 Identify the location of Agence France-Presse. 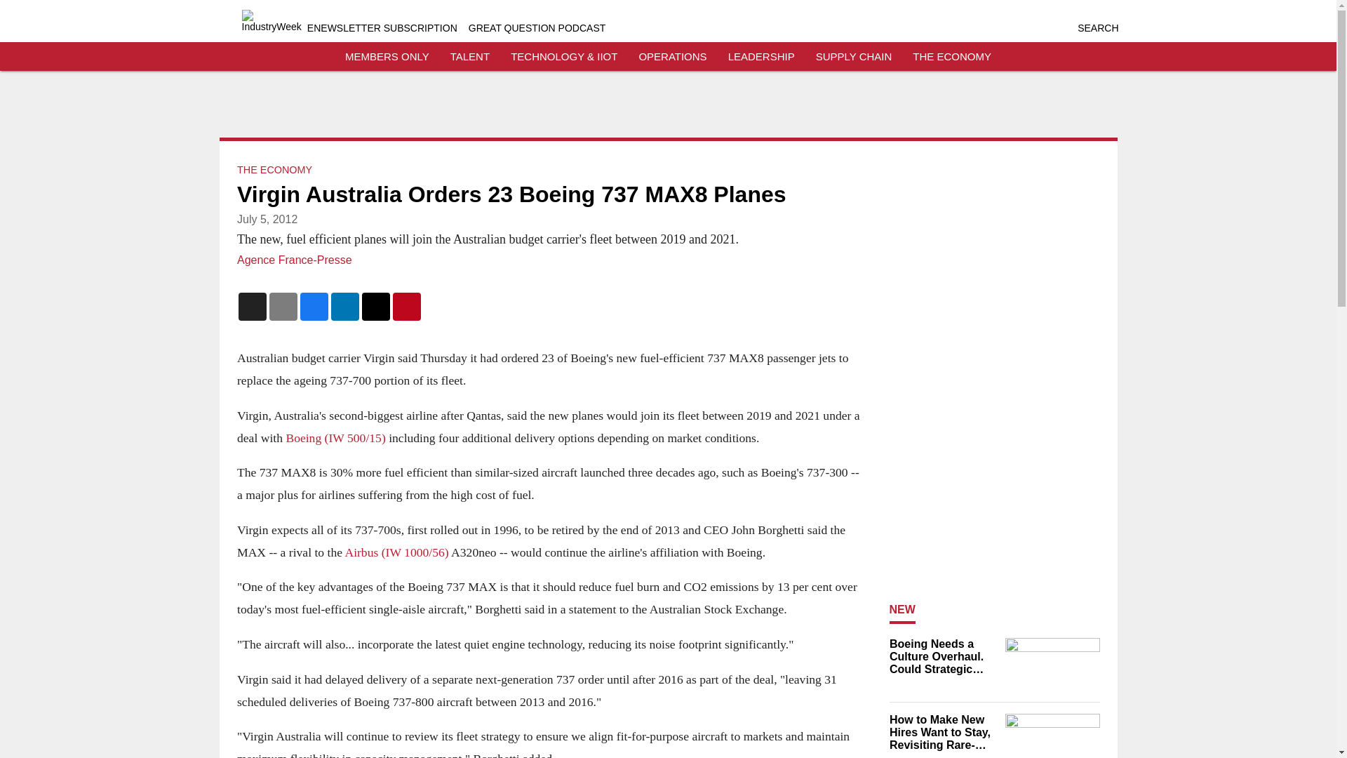
(294, 260).